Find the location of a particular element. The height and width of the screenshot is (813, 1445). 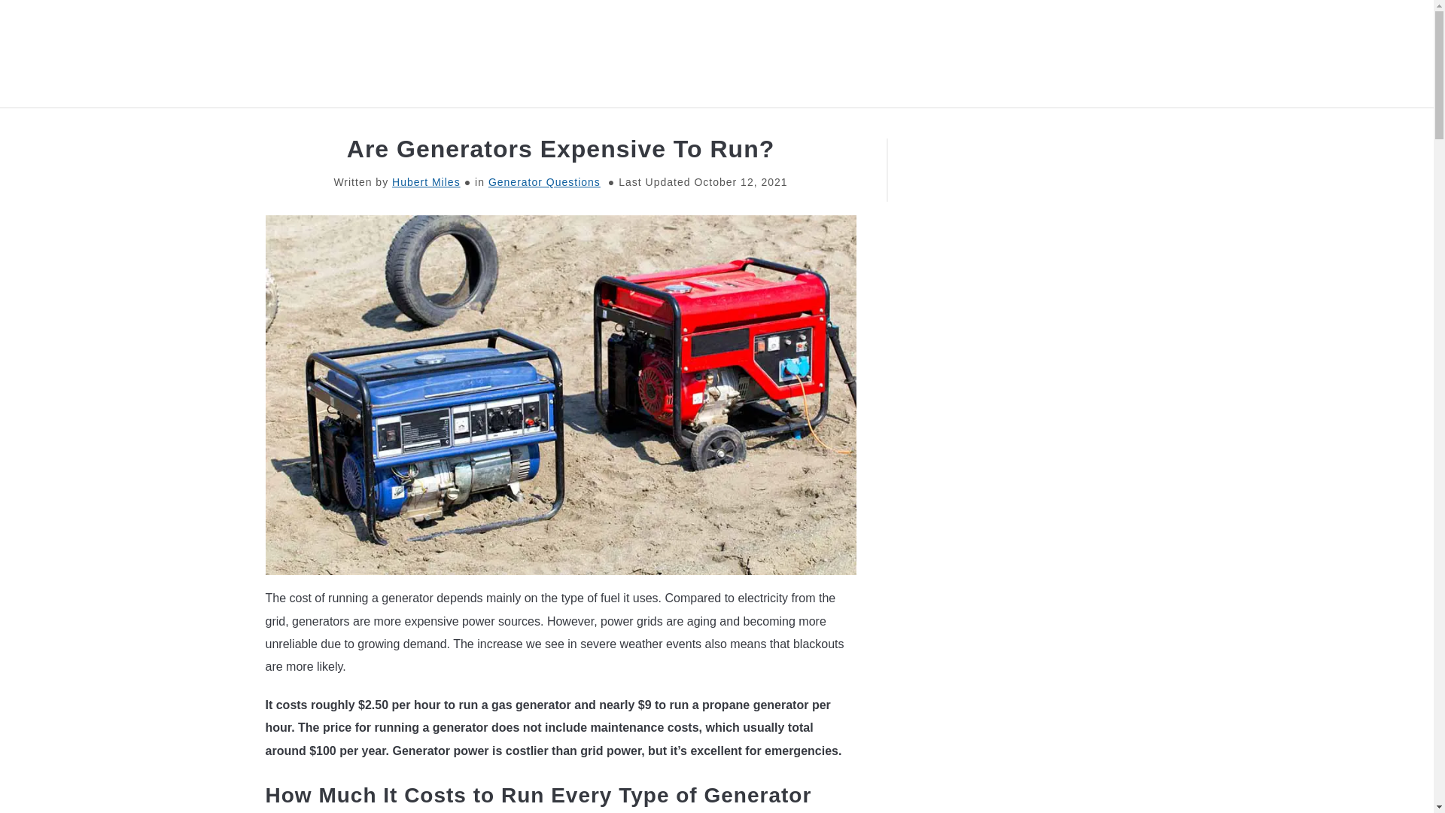

GENERATOR TYPES is located at coordinates (998, 125).